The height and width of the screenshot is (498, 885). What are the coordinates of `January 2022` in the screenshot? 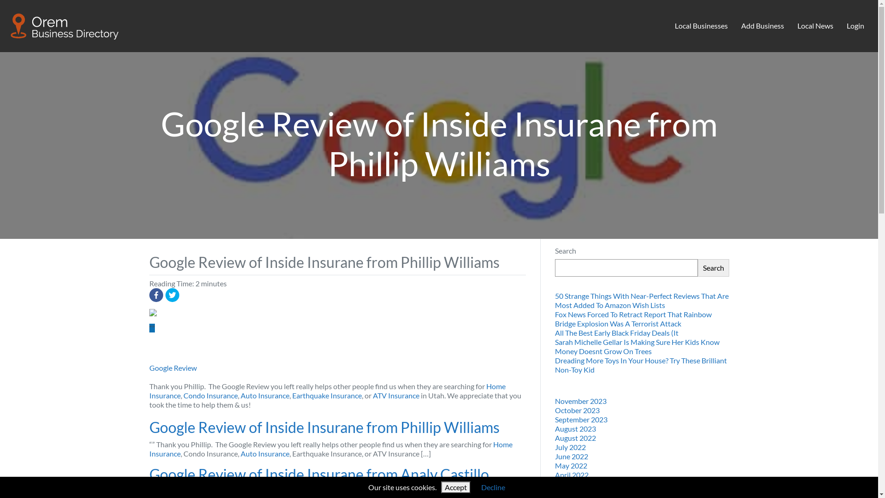 It's located at (577, 493).